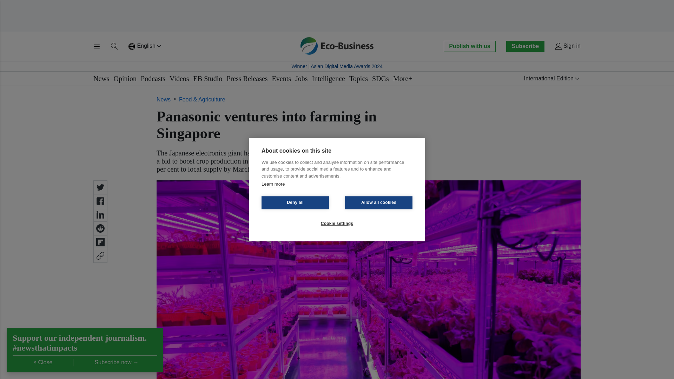 The width and height of the screenshot is (674, 379). What do you see at coordinates (525, 46) in the screenshot?
I see `Subscribe` at bounding box center [525, 46].